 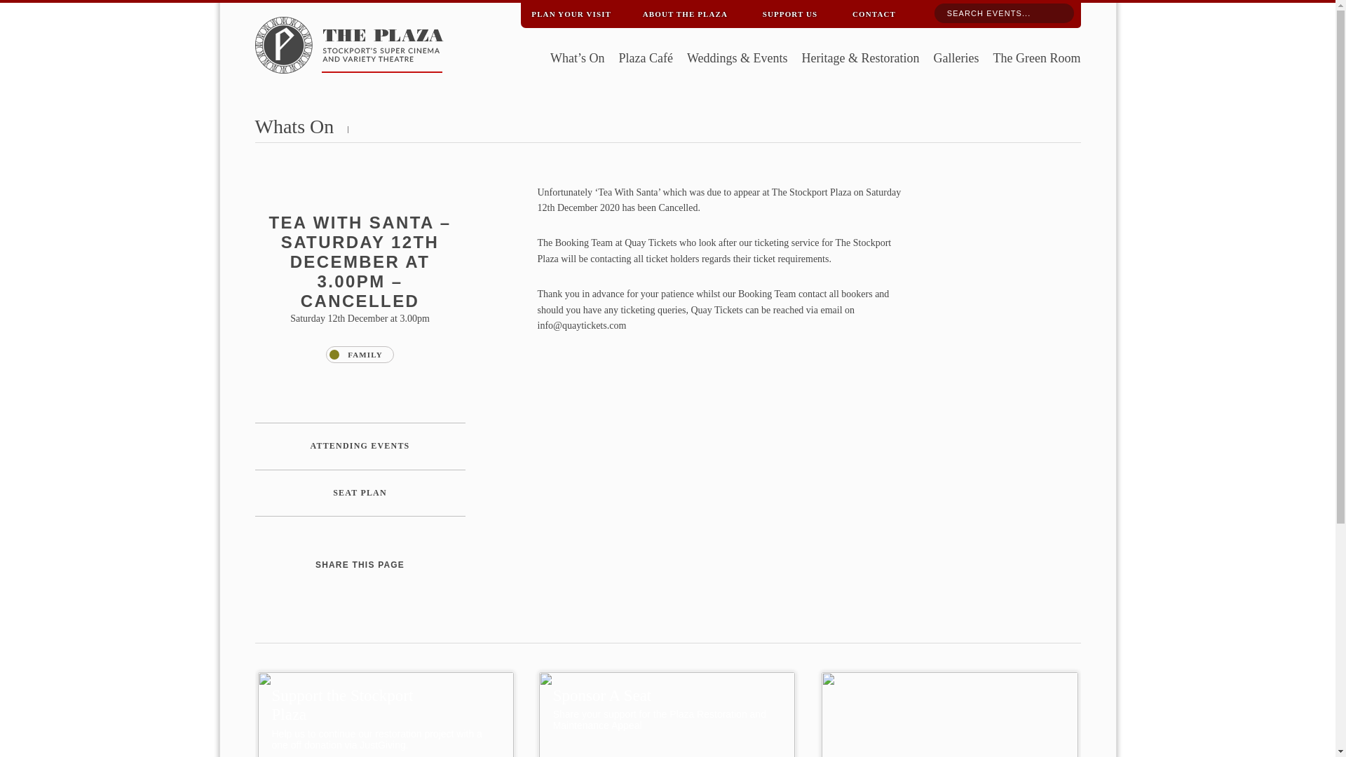 I want to click on CONTACT, so click(x=873, y=11).